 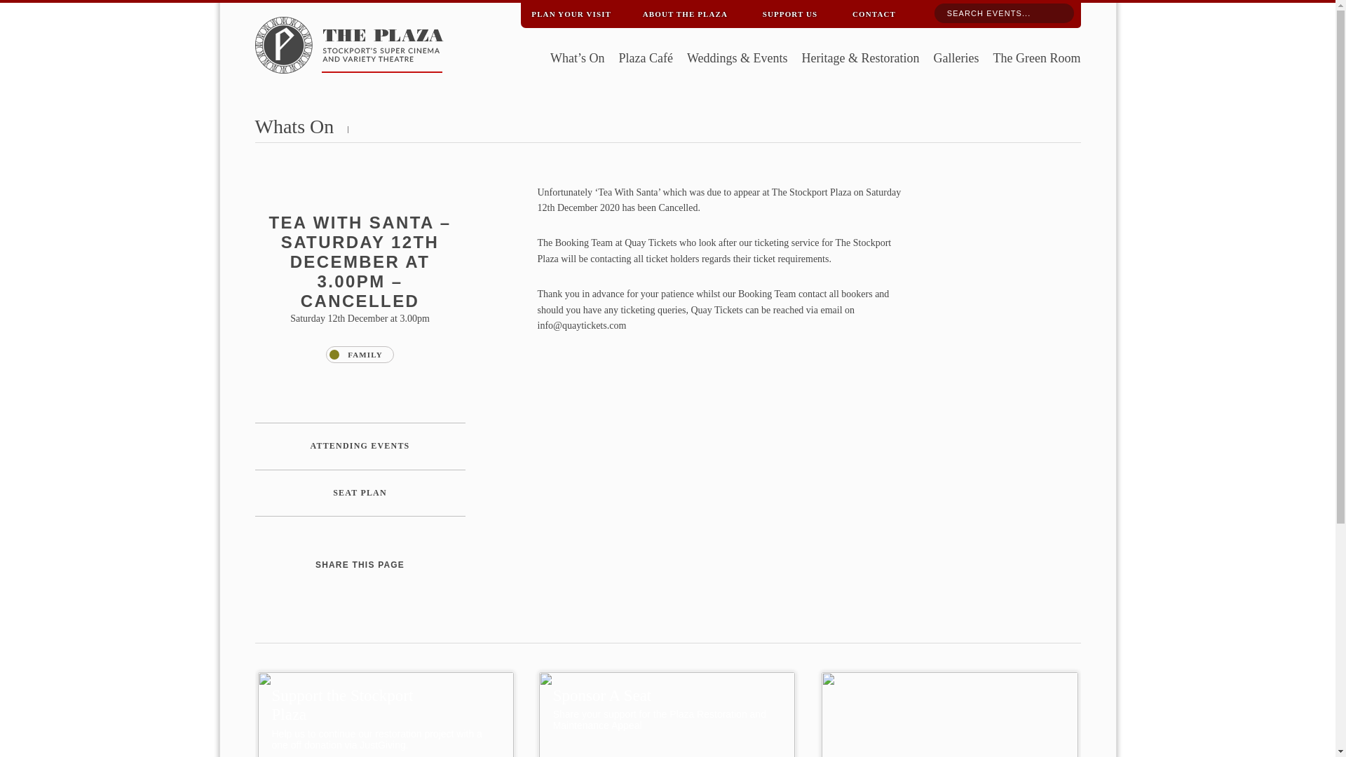 I want to click on CONTACT, so click(x=873, y=11).